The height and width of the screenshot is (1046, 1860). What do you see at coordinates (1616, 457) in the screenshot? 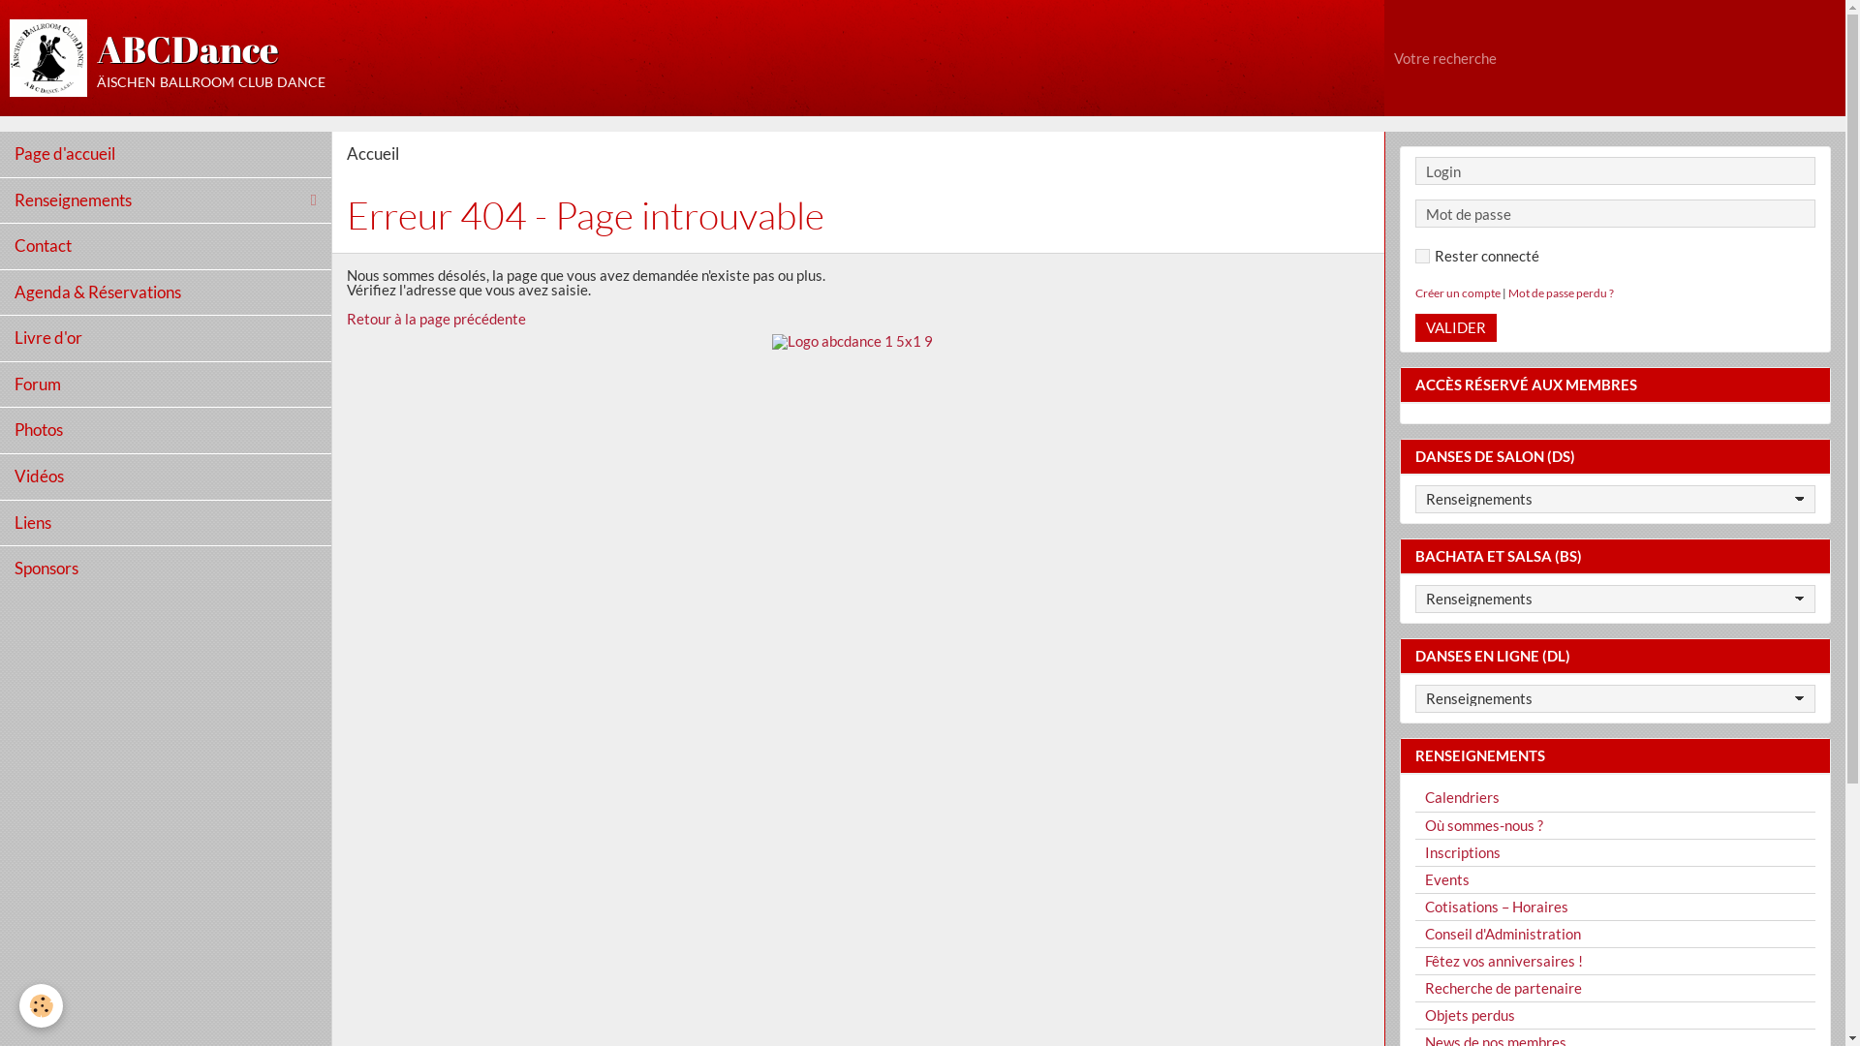
I see `DANSES DE SALON (DS)` at bounding box center [1616, 457].